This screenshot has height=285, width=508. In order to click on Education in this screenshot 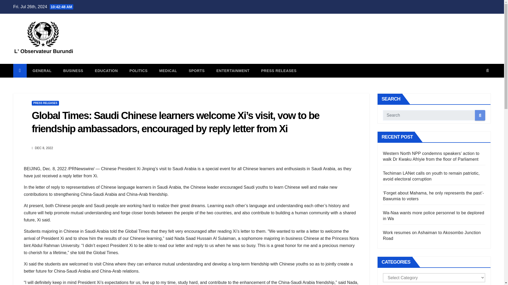, I will do `click(106, 70)`.